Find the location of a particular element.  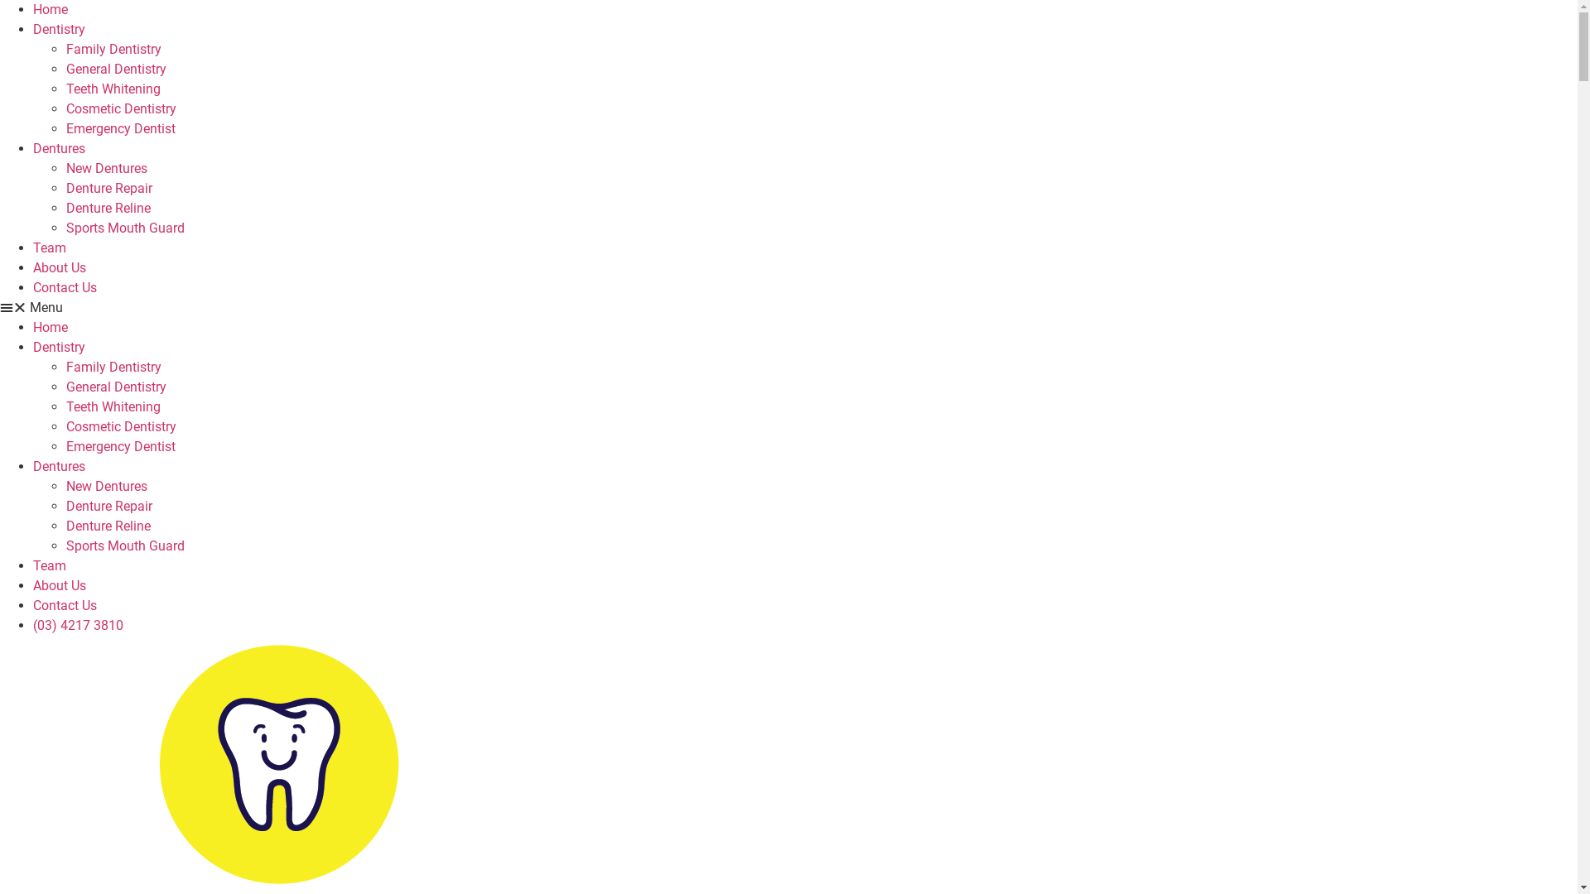

Denture Reline is located at coordinates (108, 526).